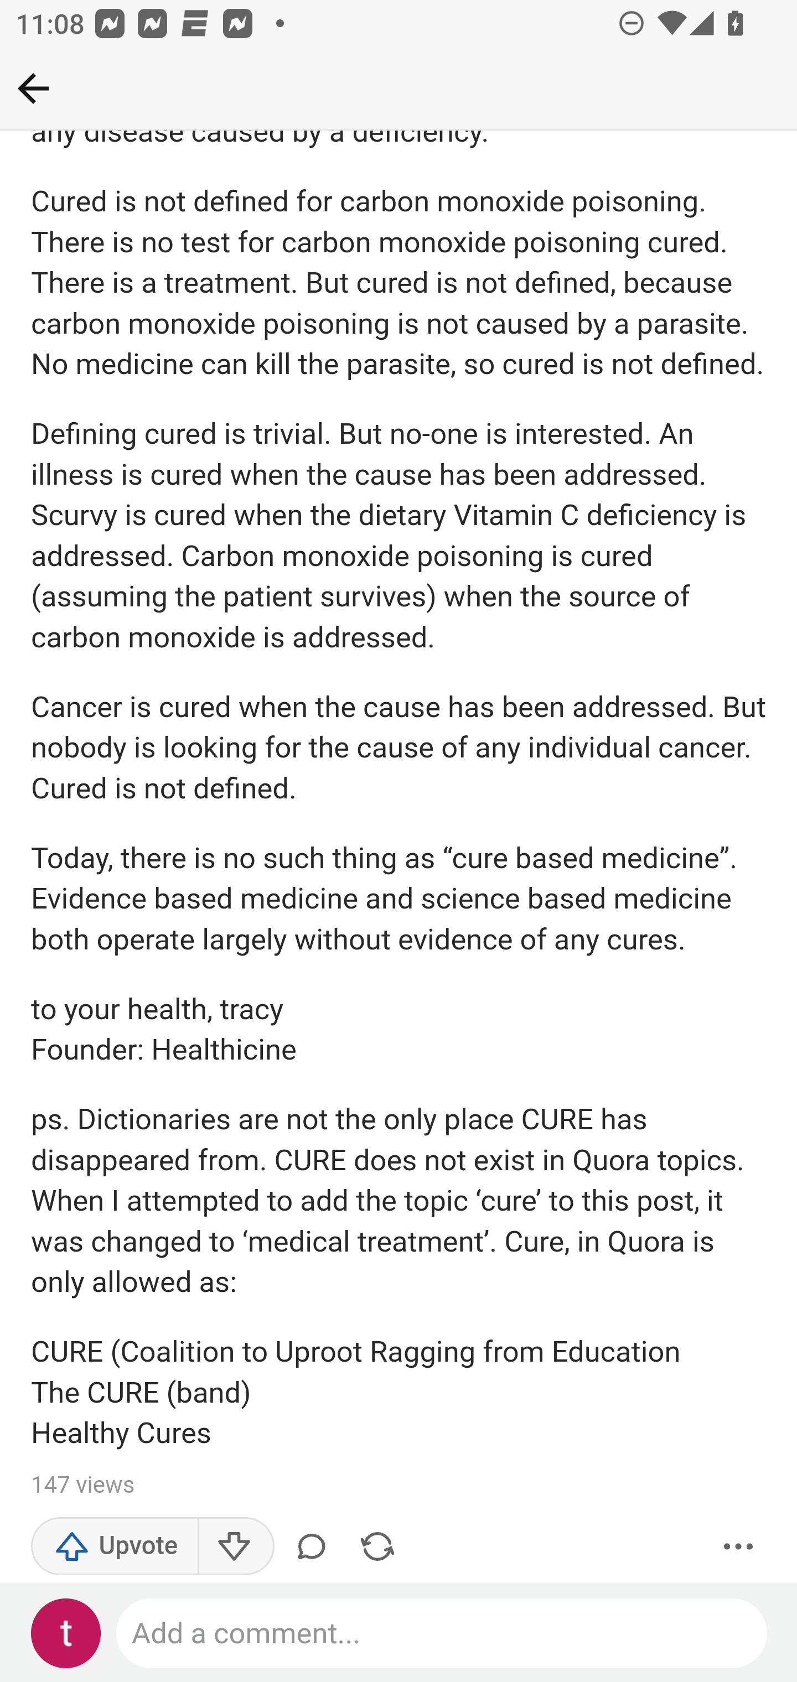 This screenshot has height=1682, width=797. What do you see at coordinates (115, 1547) in the screenshot?
I see `Upvote` at bounding box center [115, 1547].